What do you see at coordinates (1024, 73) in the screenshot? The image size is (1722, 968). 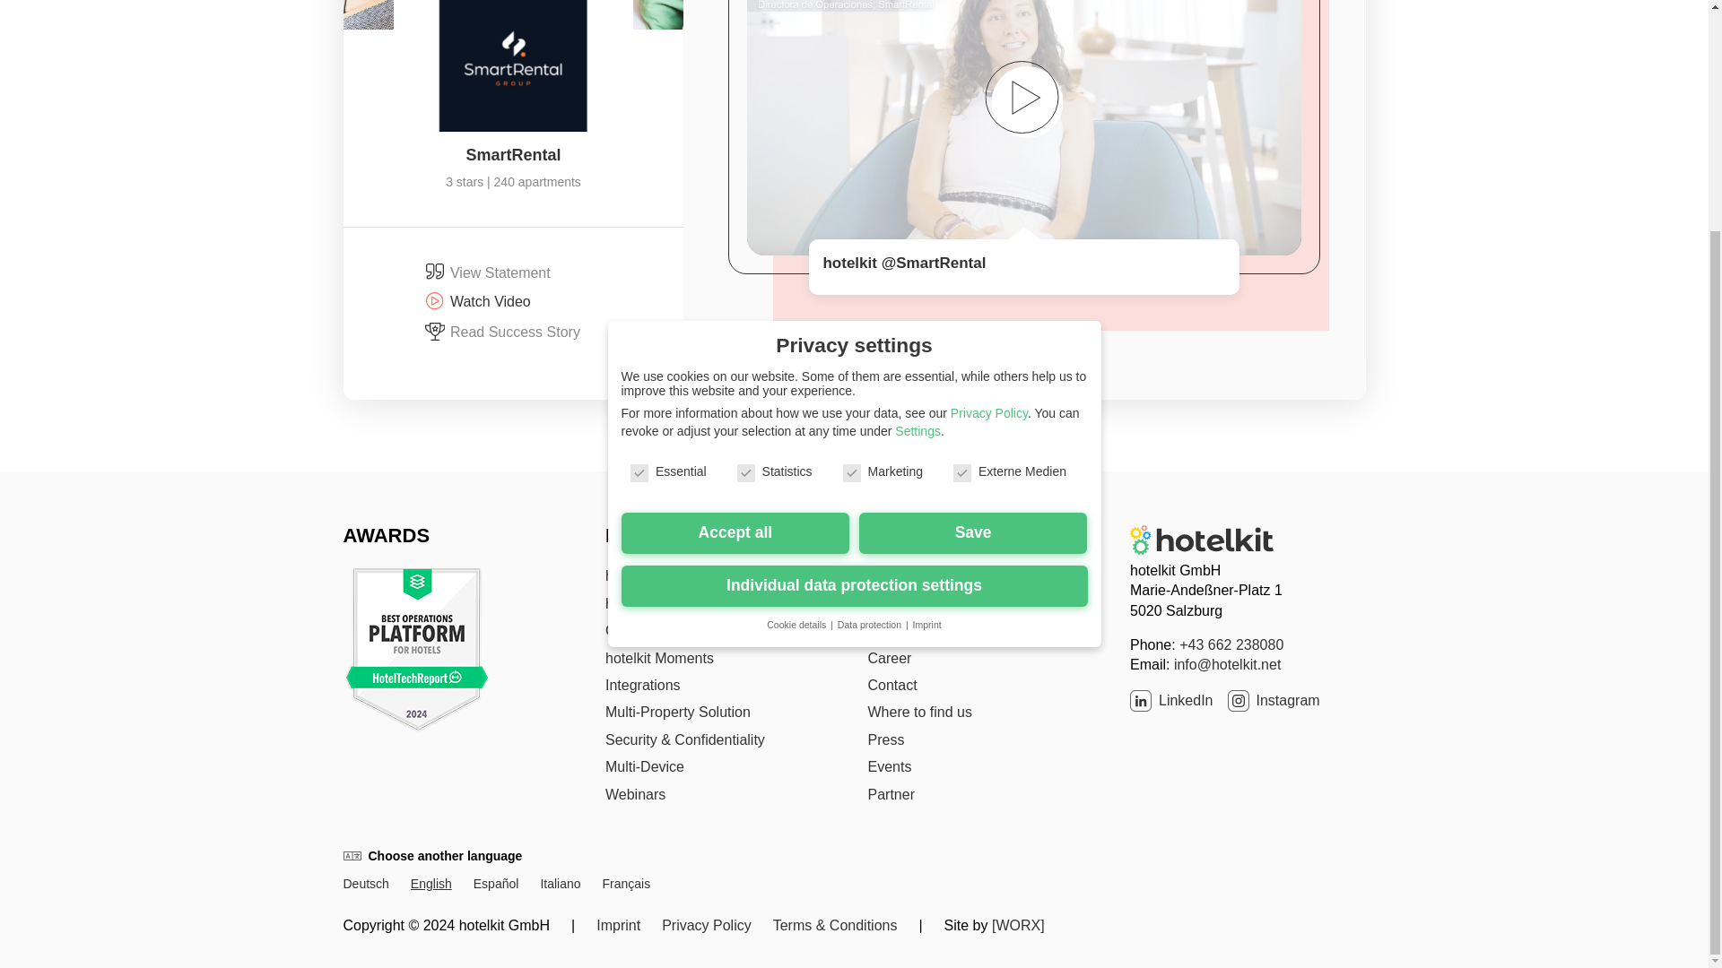 I see `Mehr erfahren` at bounding box center [1024, 73].